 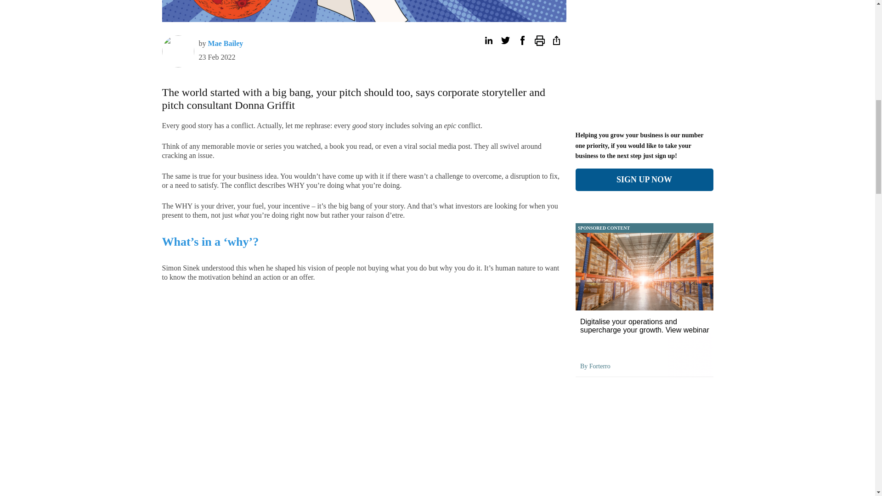 I want to click on Share on Facebook, so click(x=522, y=40).